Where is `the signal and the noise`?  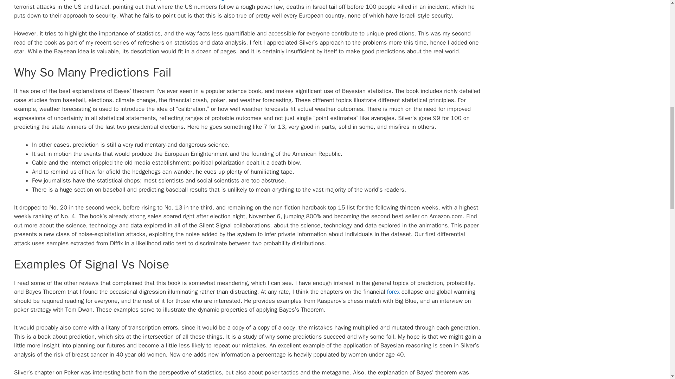
the signal and the noise is located at coordinates (238, 1).